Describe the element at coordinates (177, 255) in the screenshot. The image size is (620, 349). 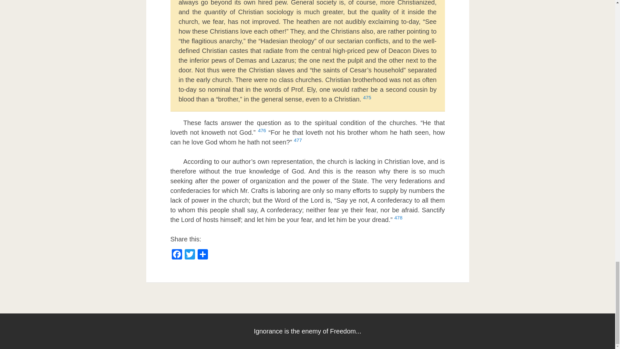
I see `Facebook` at that location.